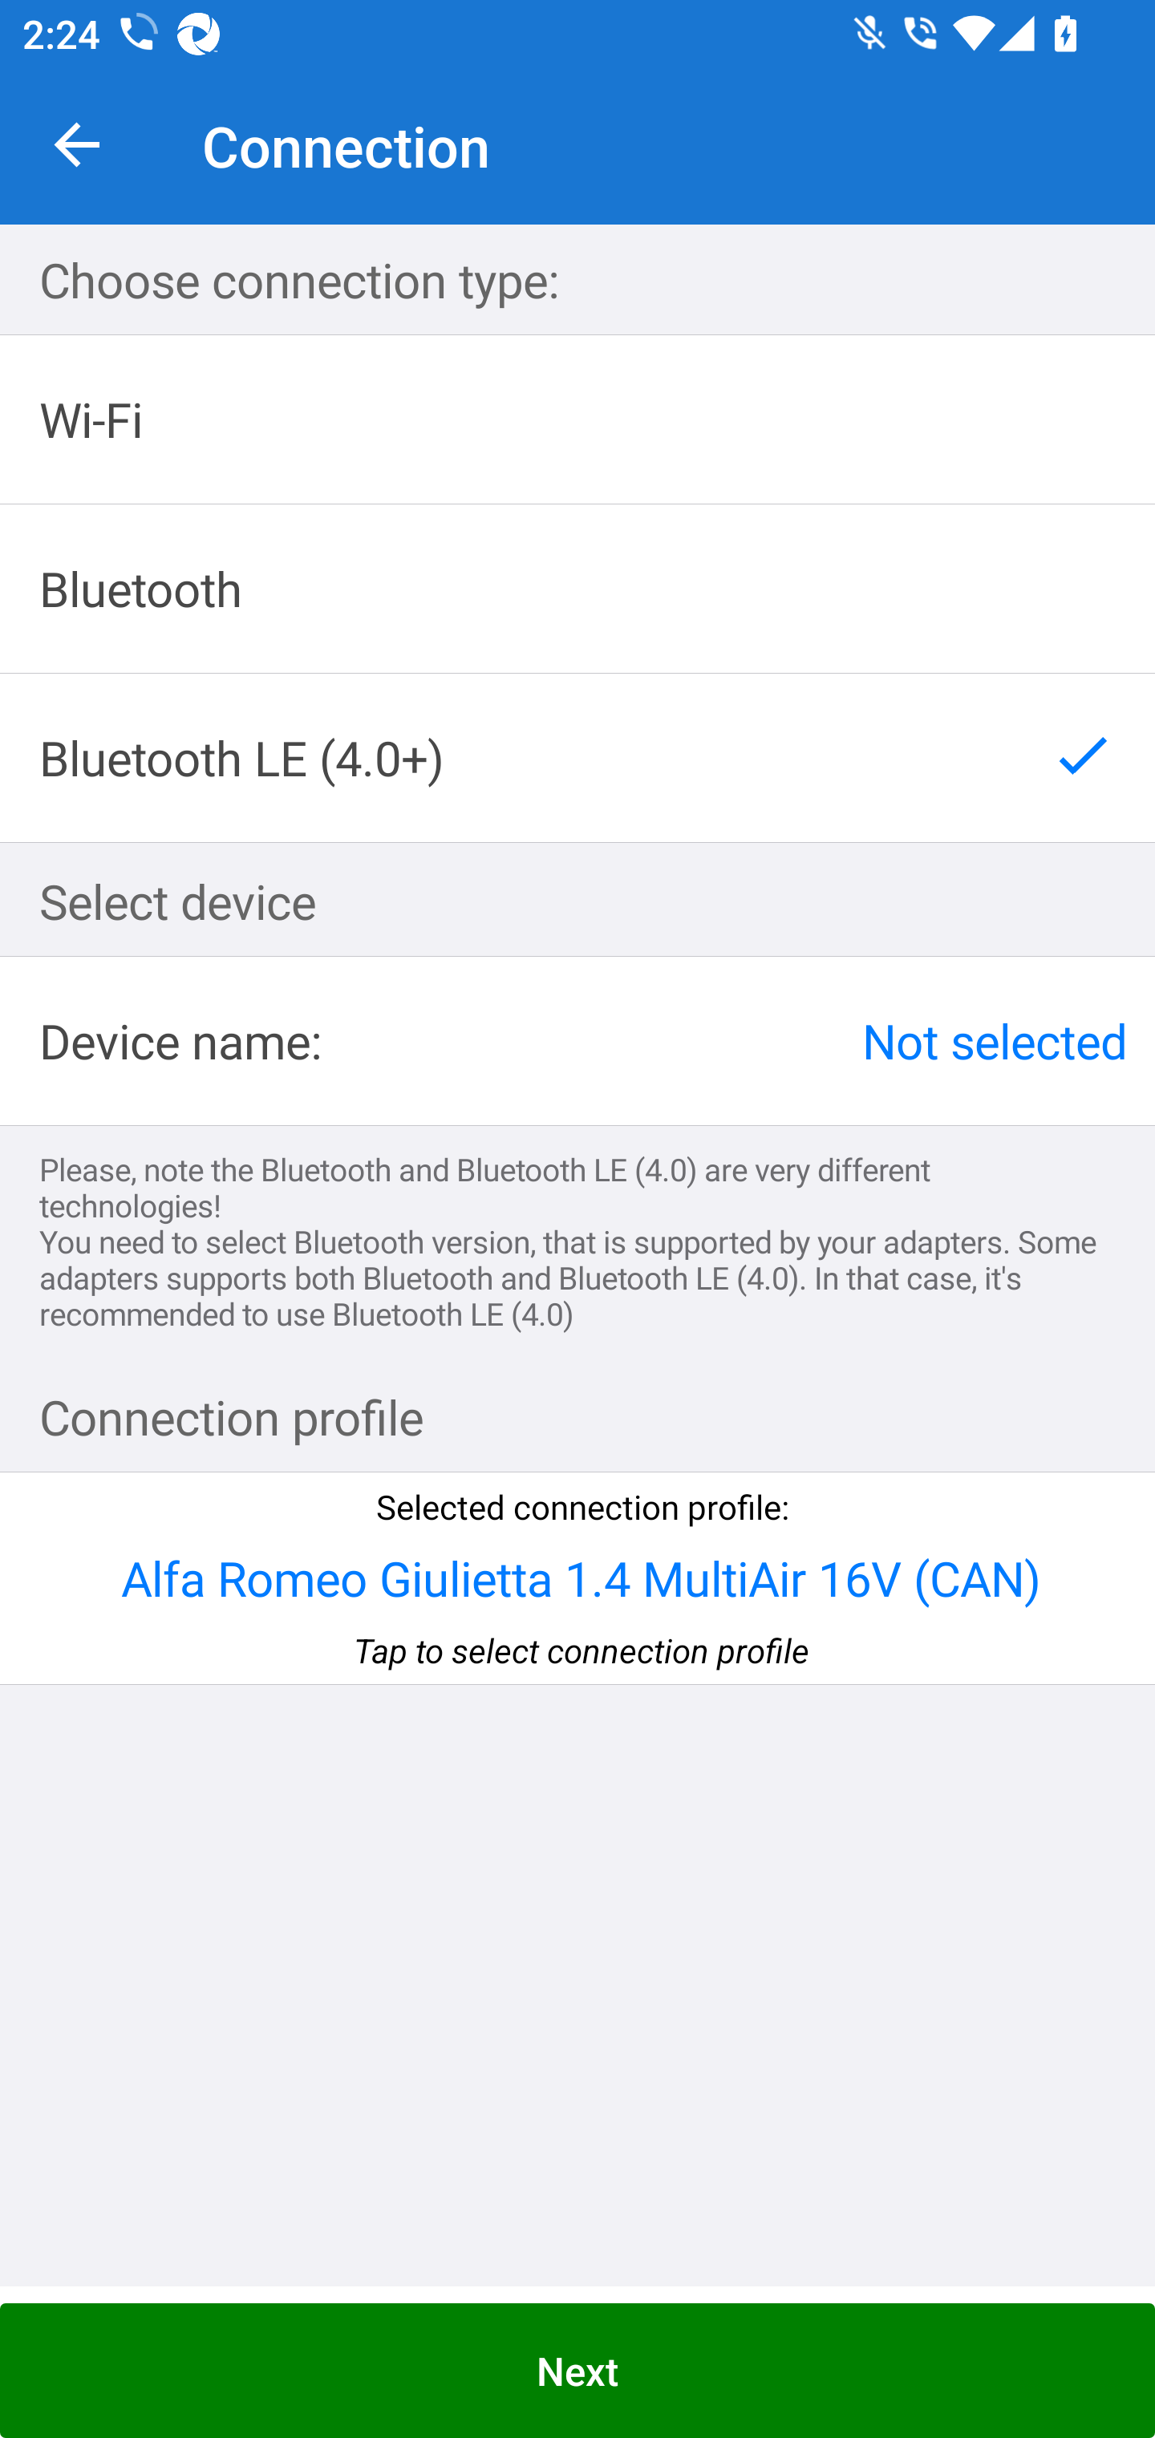 The width and height of the screenshot is (1155, 2438). Describe the element at coordinates (577, 757) in the screenshot. I see `Bluetooth LE (4.0+)` at that location.